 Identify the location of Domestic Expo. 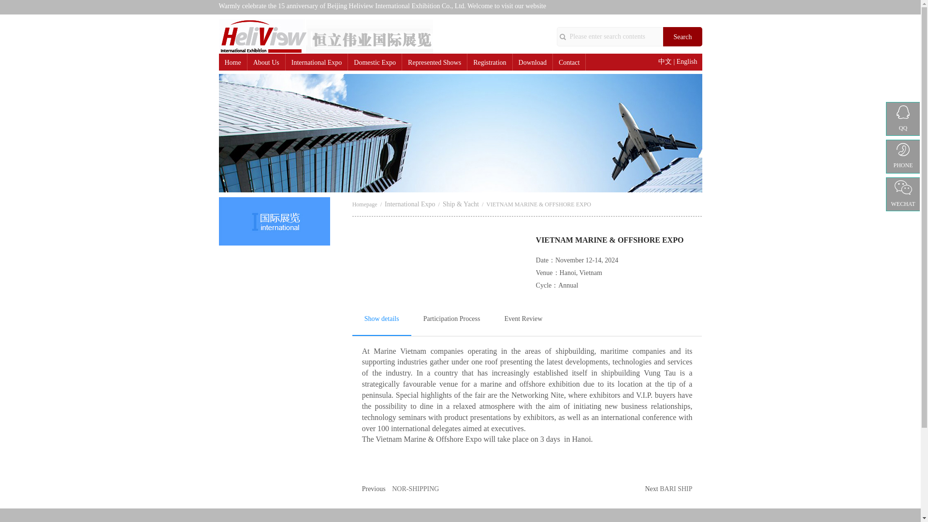
(375, 63).